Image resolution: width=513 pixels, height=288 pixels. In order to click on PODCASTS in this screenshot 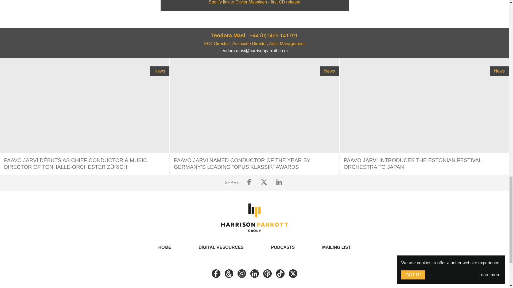, I will do `click(283, 247)`.